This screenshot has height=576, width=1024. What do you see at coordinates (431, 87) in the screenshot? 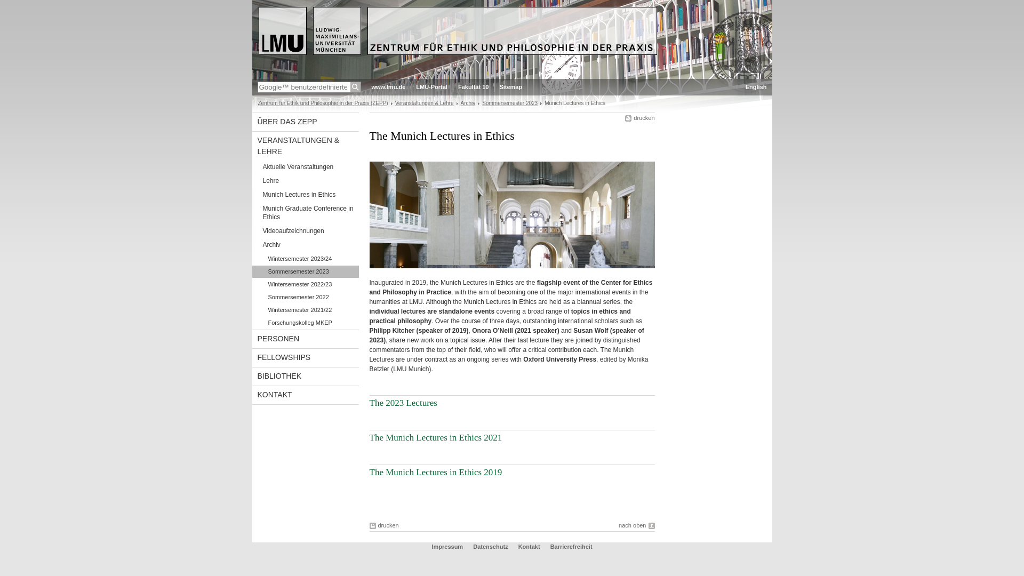
I see `LMU-Portal` at bounding box center [431, 87].